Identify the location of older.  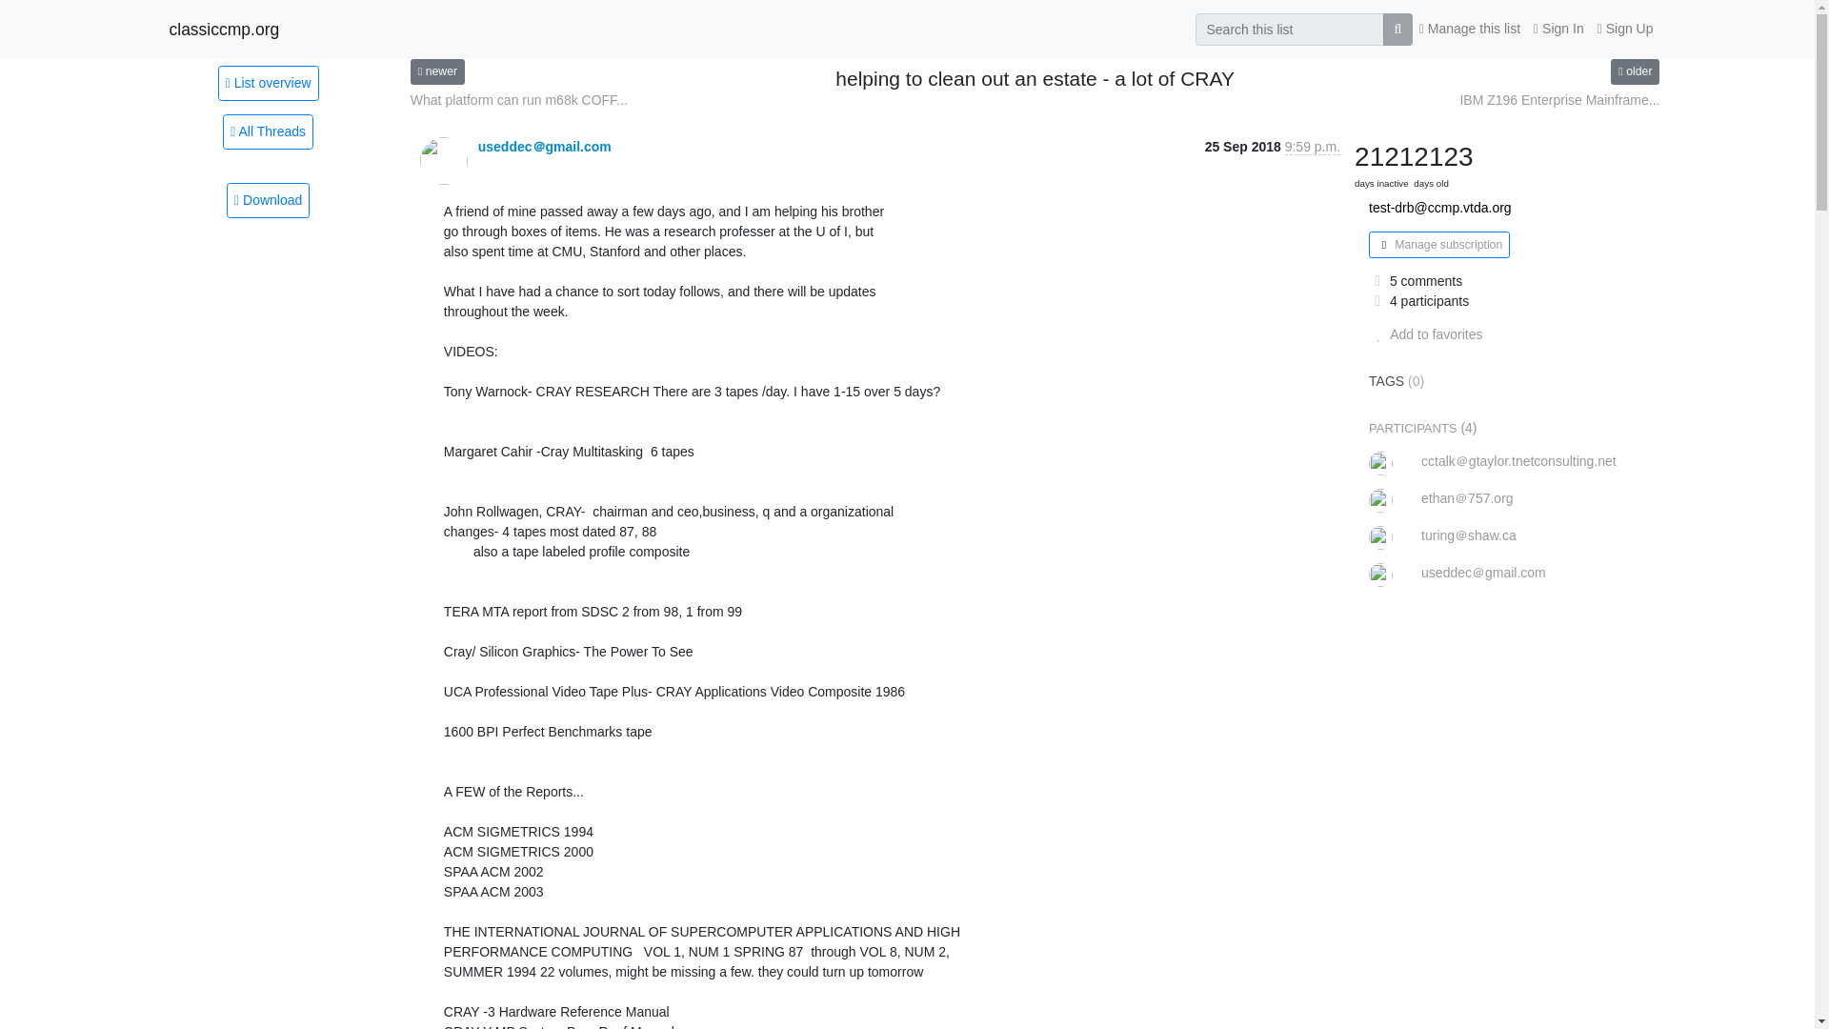
(1635, 71).